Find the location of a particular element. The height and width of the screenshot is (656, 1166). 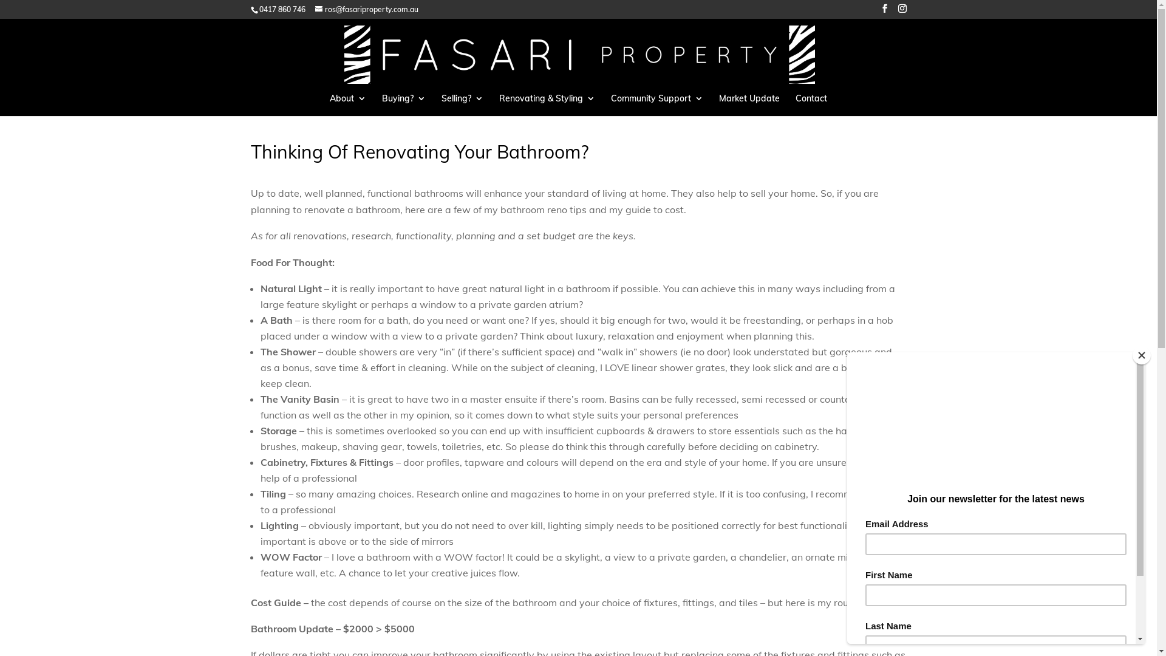

Buying? is located at coordinates (404, 105).